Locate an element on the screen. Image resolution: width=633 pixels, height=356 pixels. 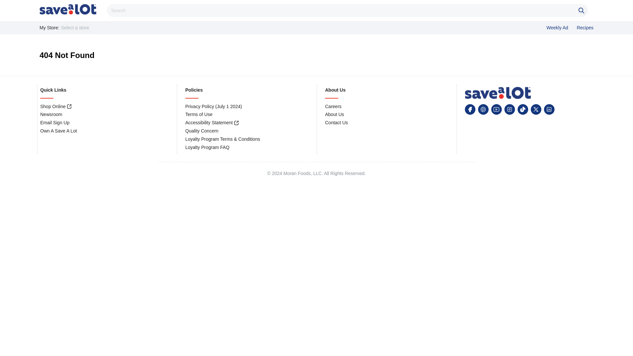
Quality Concern is located at coordinates (202, 131).